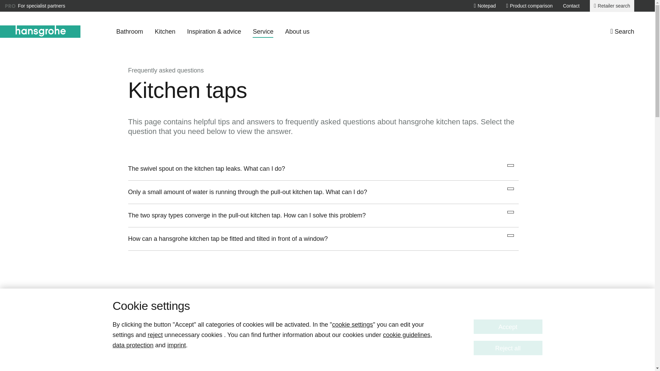 This screenshot has width=660, height=371. Describe the element at coordinates (529, 5) in the screenshot. I see `Product comparison` at that location.